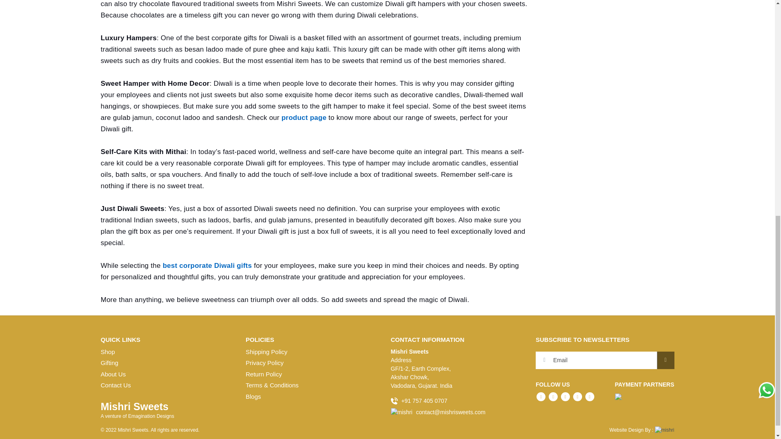  Describe the element at coordinates (665, 360) in the screenshot. I see `Submit` at that location.